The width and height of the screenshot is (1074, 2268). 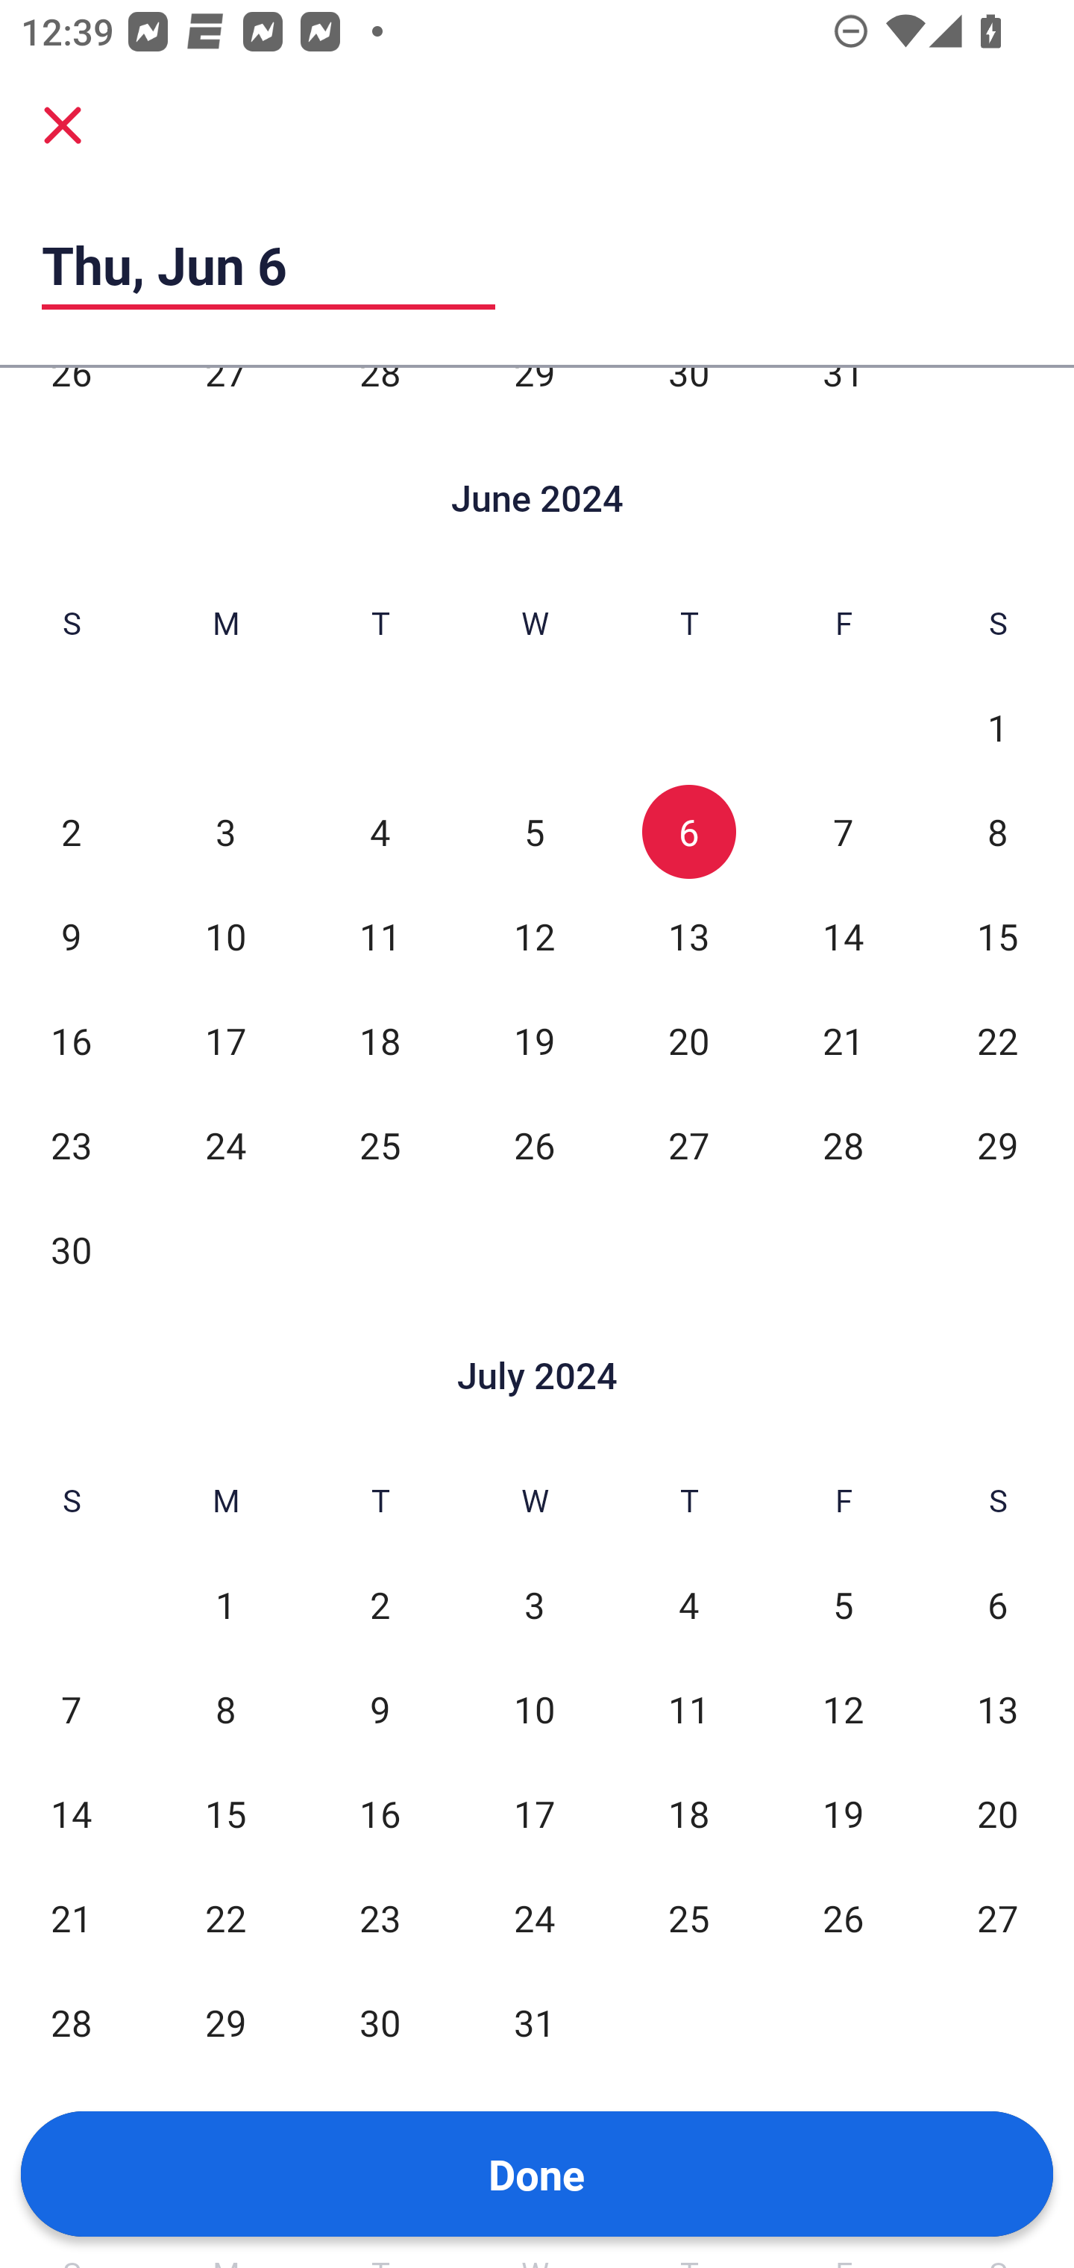 What do you see at coordinates (71, 1710) in the screenshot?
I see `7 Sun, Jul 7, Not Selected` at bounding box center [71, 1710].